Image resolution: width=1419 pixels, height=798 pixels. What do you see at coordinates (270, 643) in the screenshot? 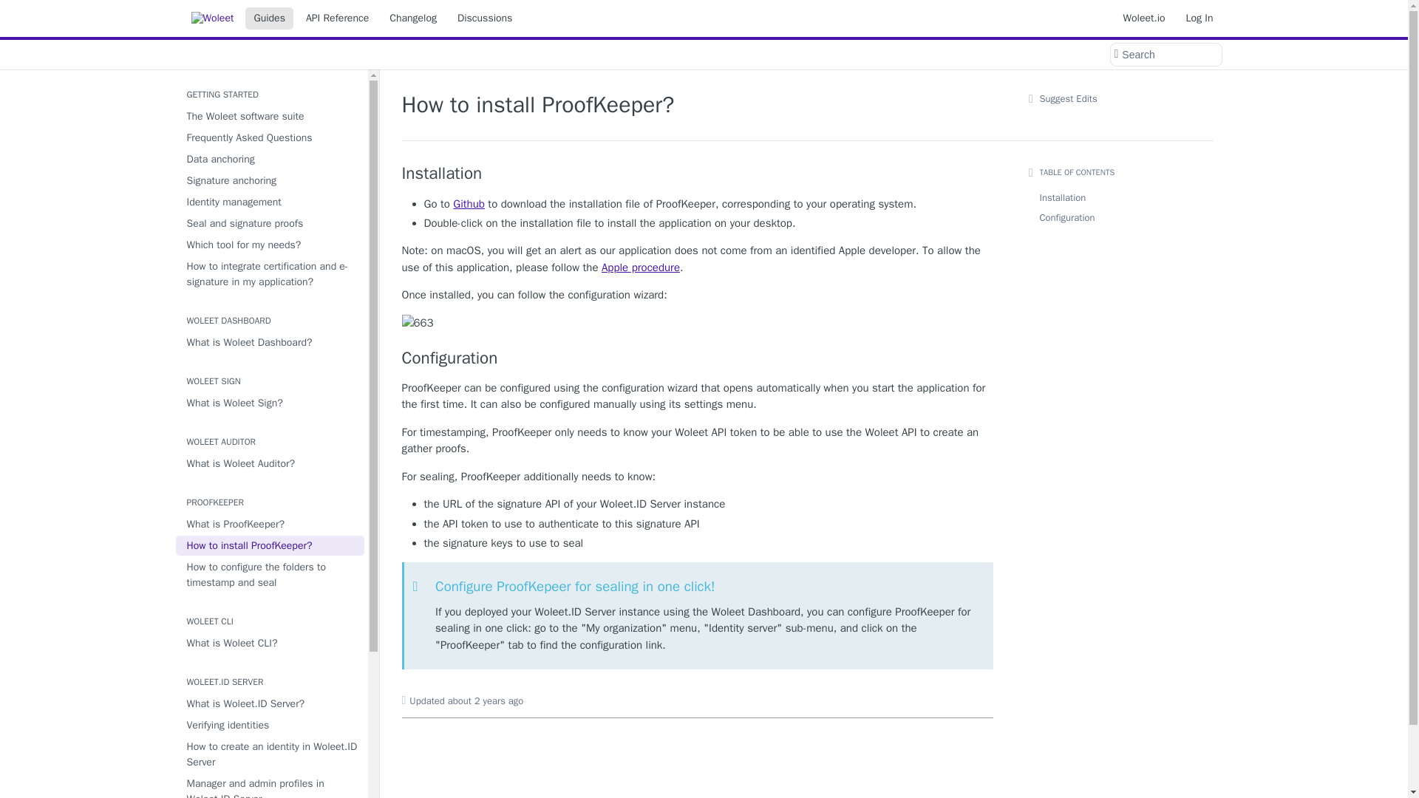
I see `What is Woleet CLI?` at bounding box center [270, 643].